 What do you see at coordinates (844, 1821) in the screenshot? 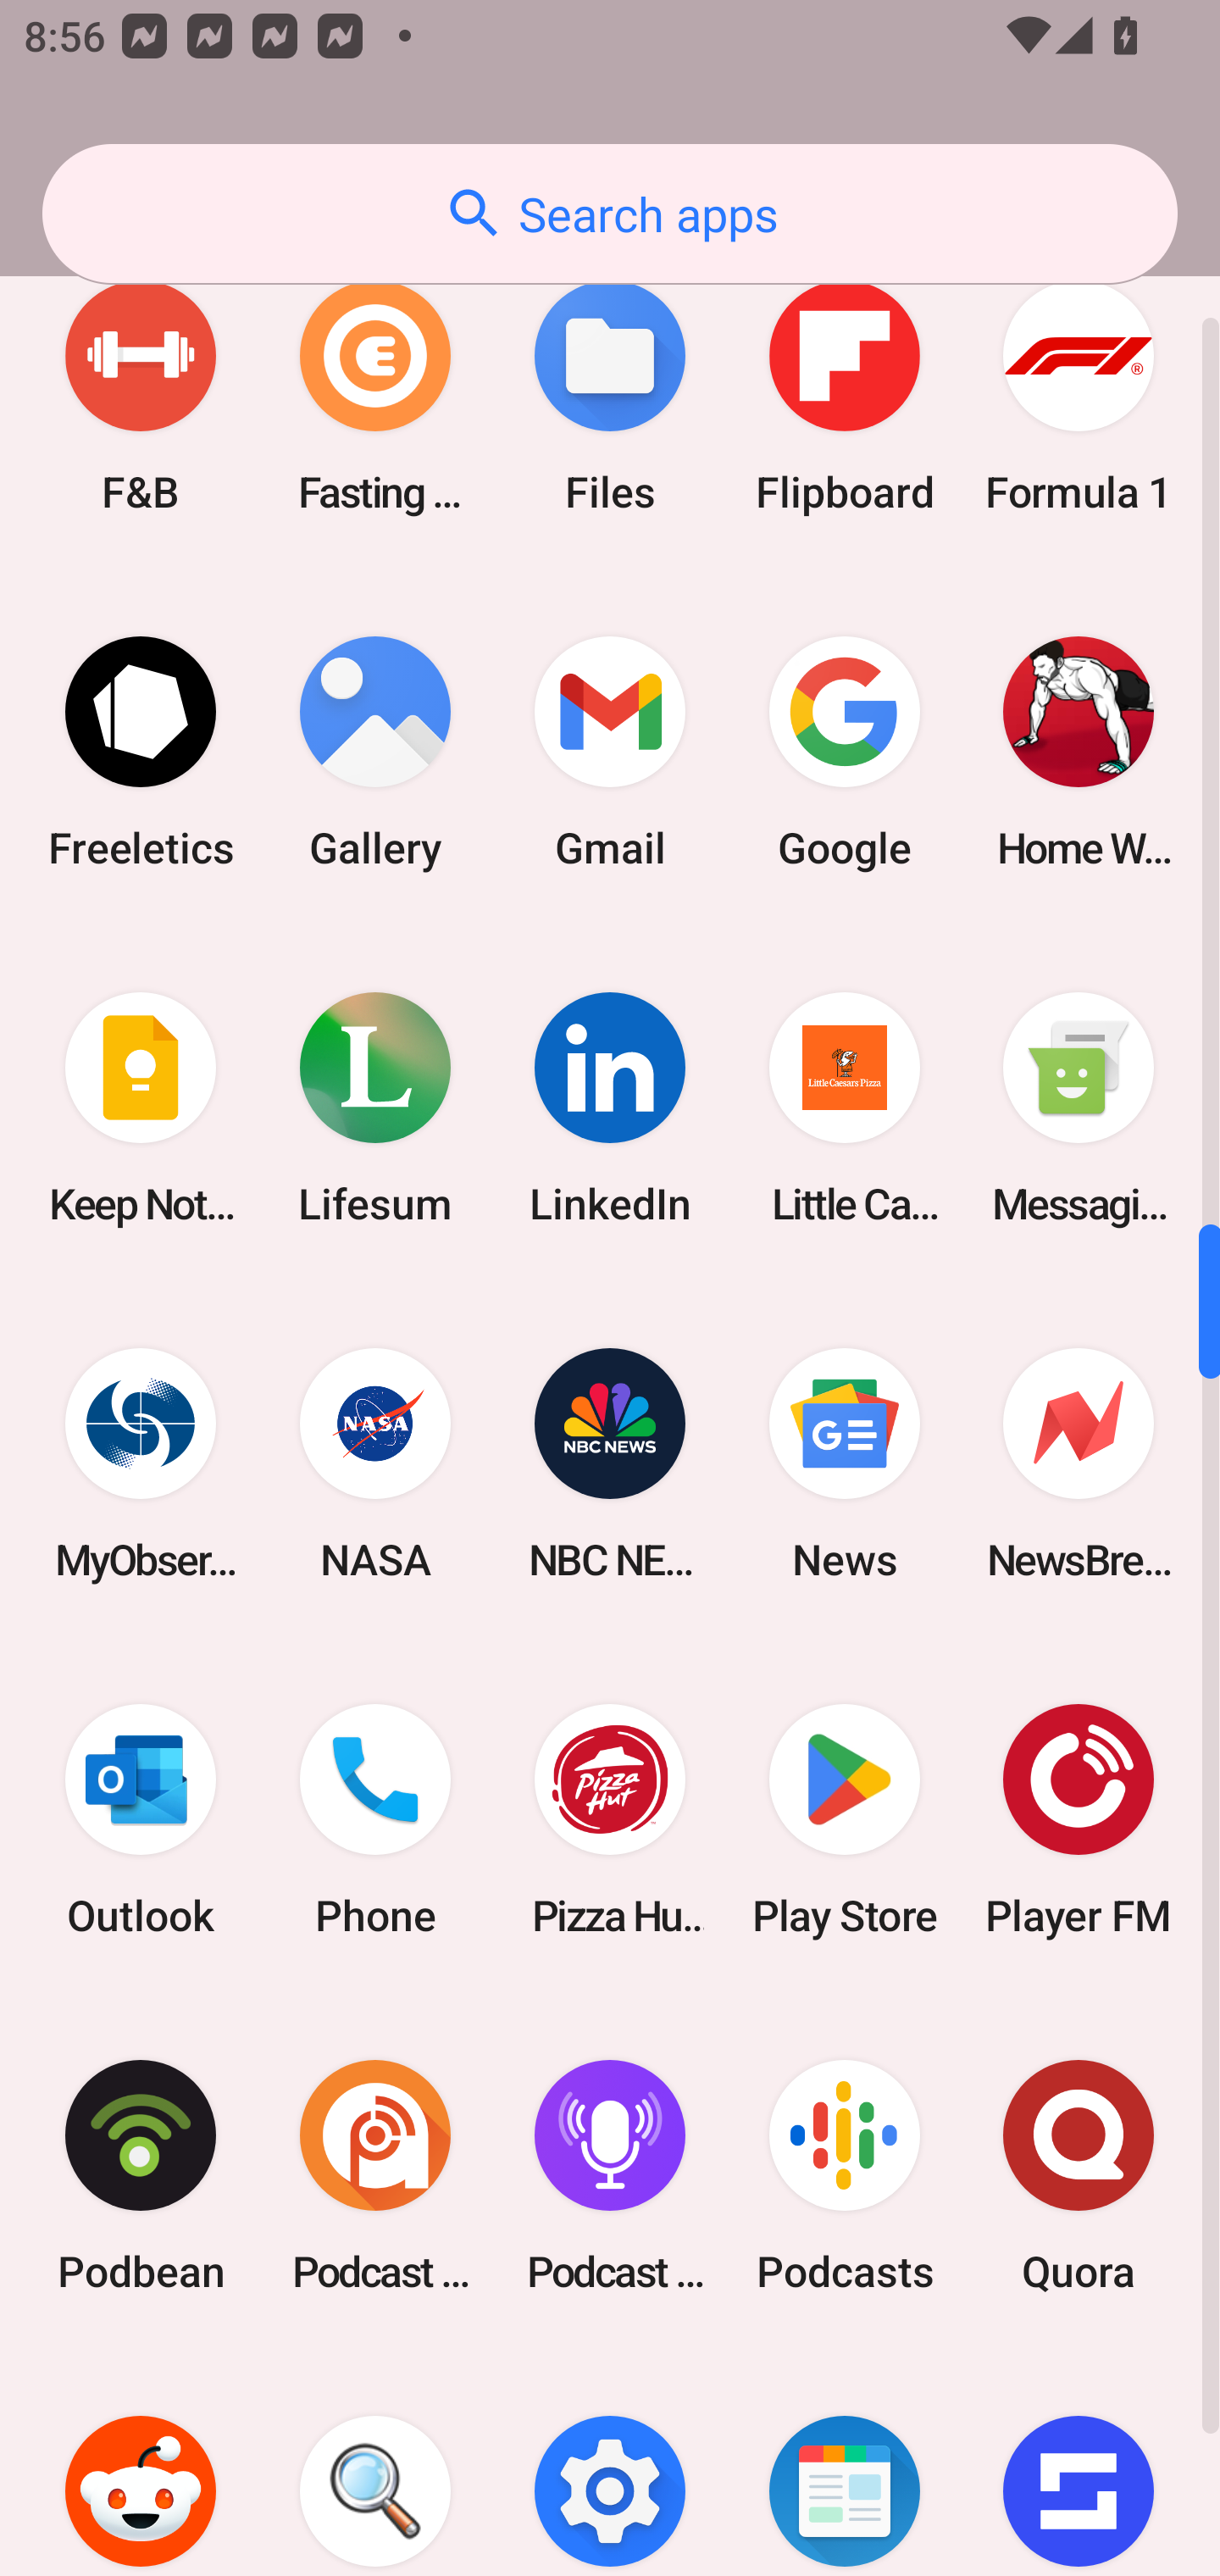
I see `Play Store` at bounding box center [844, 1821].